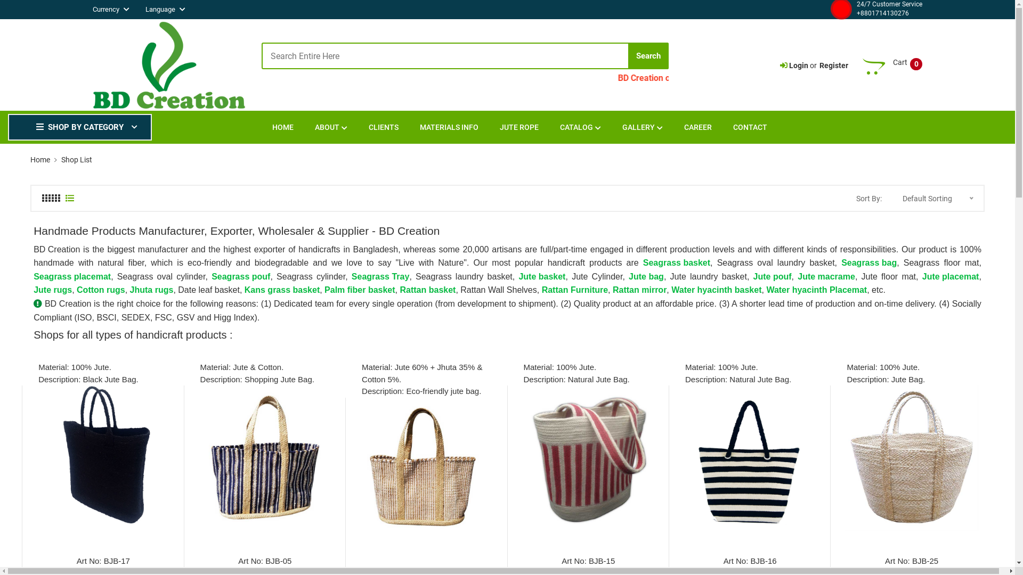  Describe the element at coordinates (799, 66) in the screenshot. I see `Login` at that location.